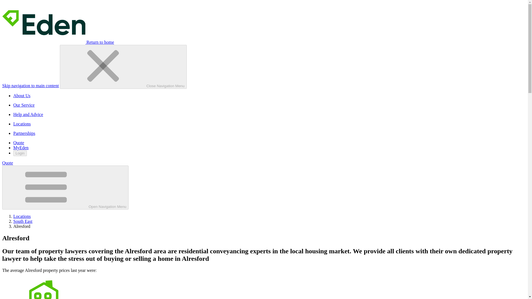  I want to click on Close Navigation Menu, so click(123, 67).